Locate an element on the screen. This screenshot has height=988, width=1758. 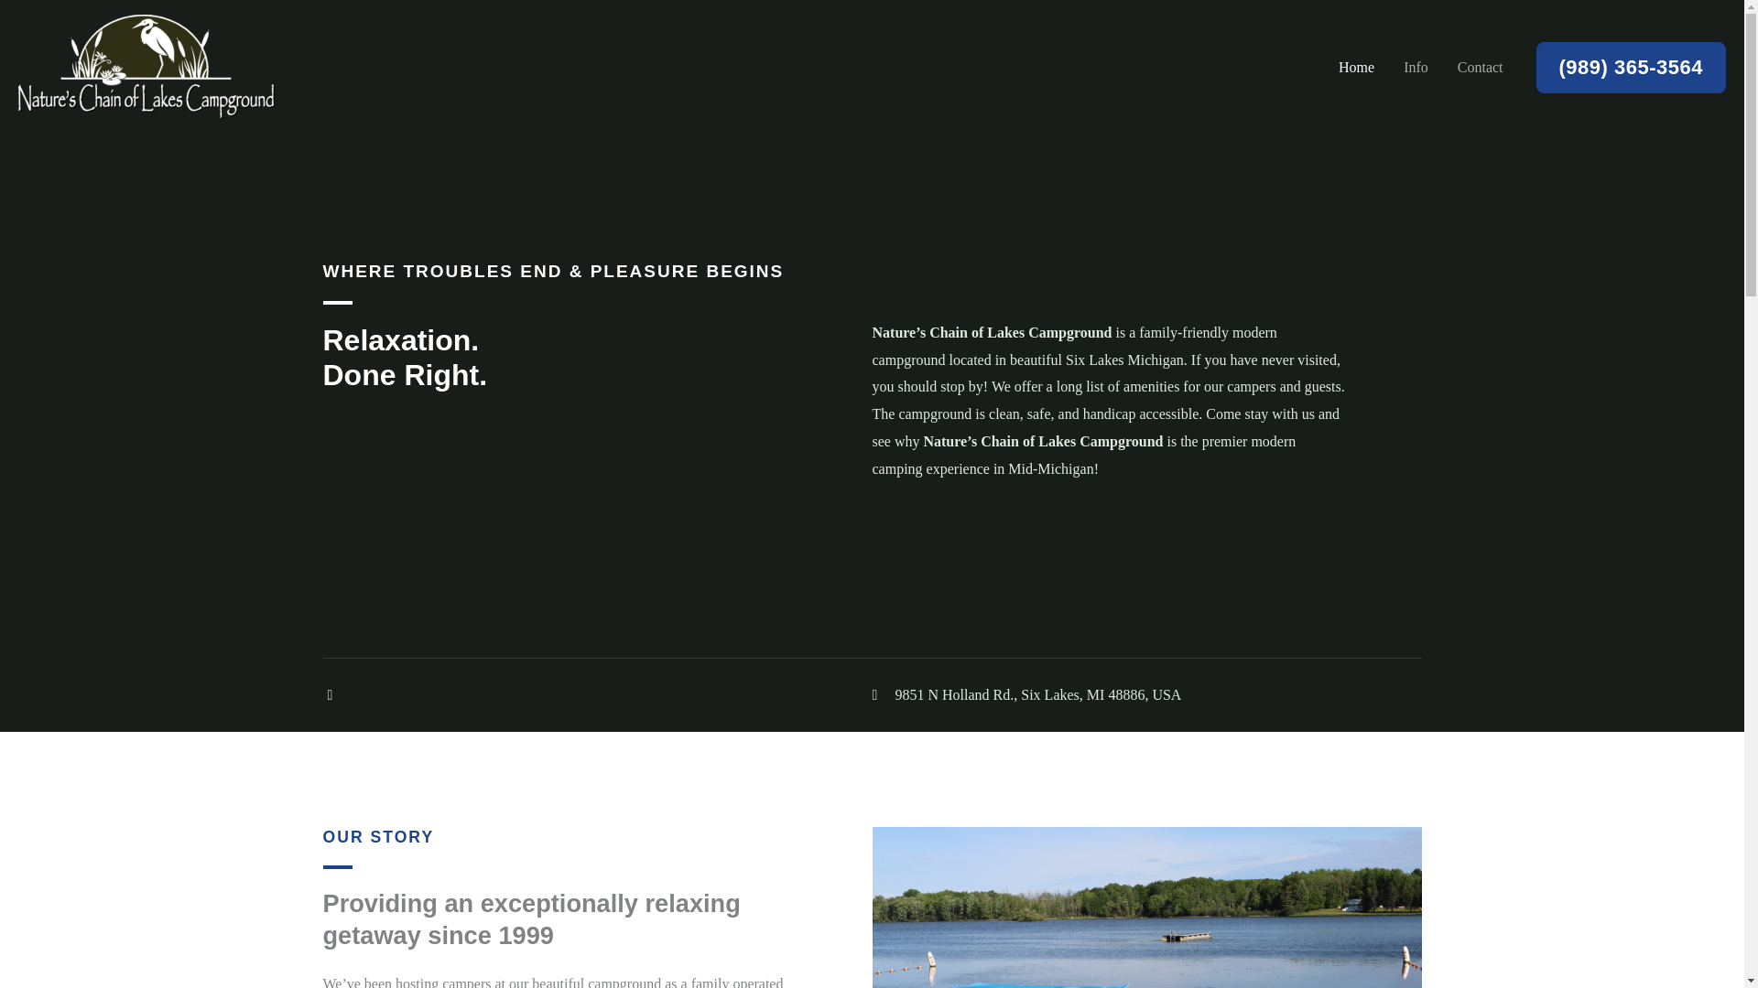
9851 N Holland Rd., Six Lakes, MI 48886, USA is located at coordinates (1146, 695).